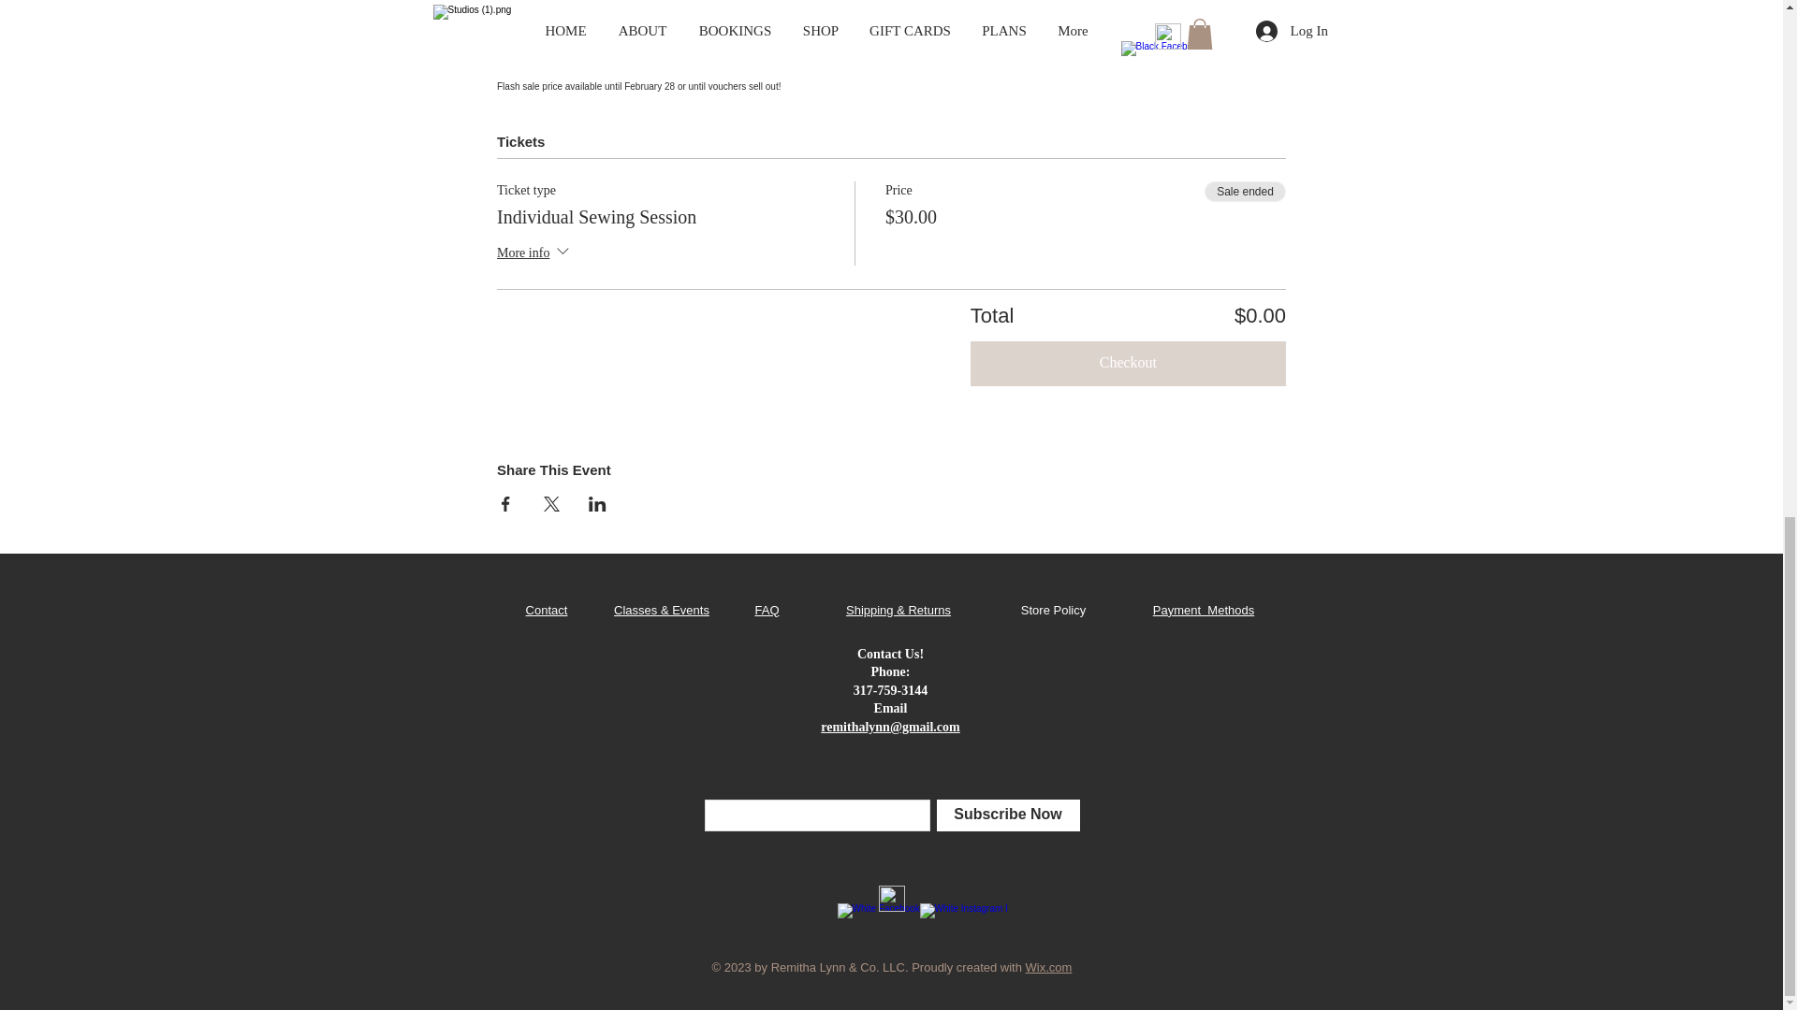 Image resolution: width=1797 pixels, height=1010 pixels. What do you see at coordinates (766, 610) in the screenshot?
I see `FAQ` at bounding box center [766, 610].